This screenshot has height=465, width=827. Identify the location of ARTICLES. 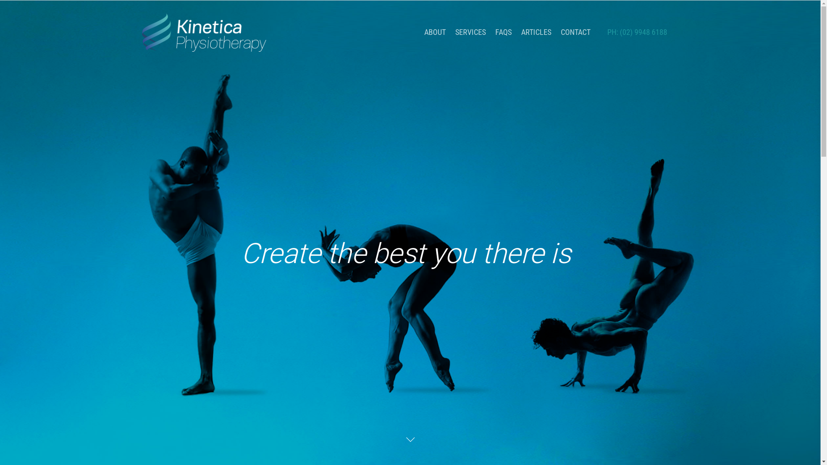
(536, 39).